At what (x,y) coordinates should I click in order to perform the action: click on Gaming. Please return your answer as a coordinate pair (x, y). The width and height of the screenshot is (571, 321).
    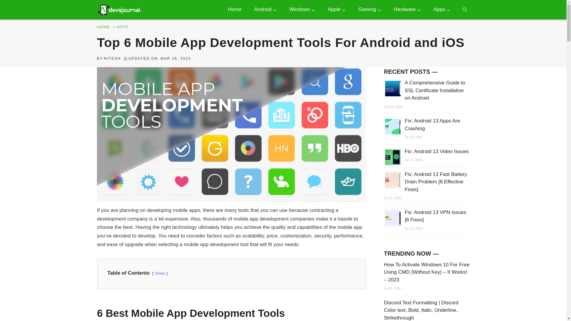
    Looking at the image, I should click on (370, 10).